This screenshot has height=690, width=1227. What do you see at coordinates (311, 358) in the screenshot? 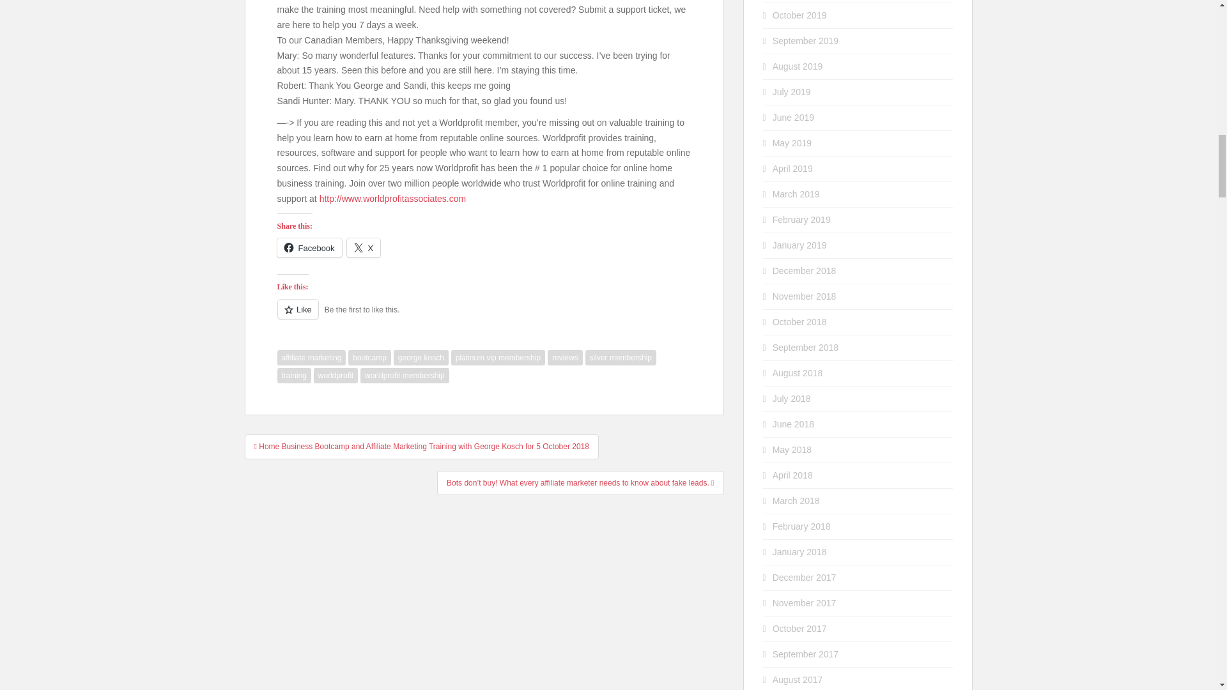
I see `affiliate marketing` at bounding box center [311, 358].